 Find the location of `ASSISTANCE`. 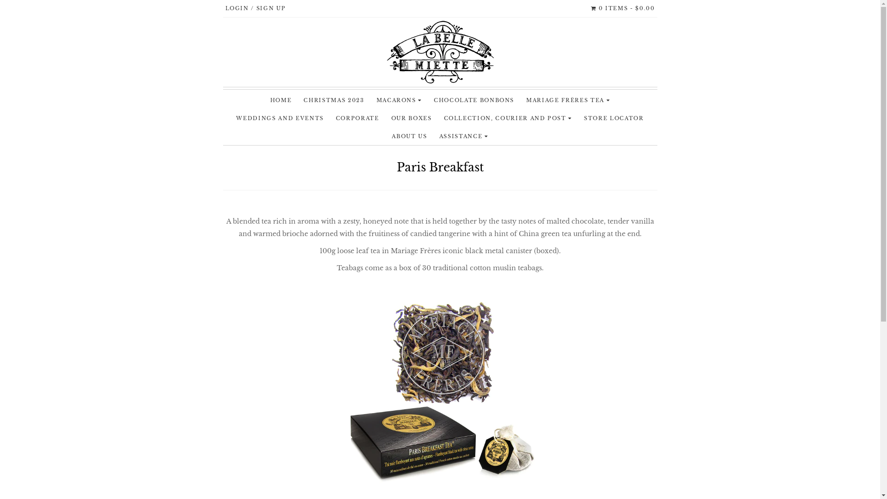

ASSISTANCE is located at coordinates (464, 137).